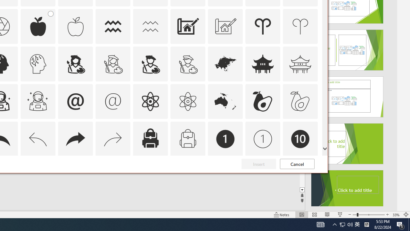 The image size is (410, 231). What do you see at coordinates (188, 101) in the screenshot?
I see `AutomationID: Icons_Atom_M` at bounding box center [188, 101].